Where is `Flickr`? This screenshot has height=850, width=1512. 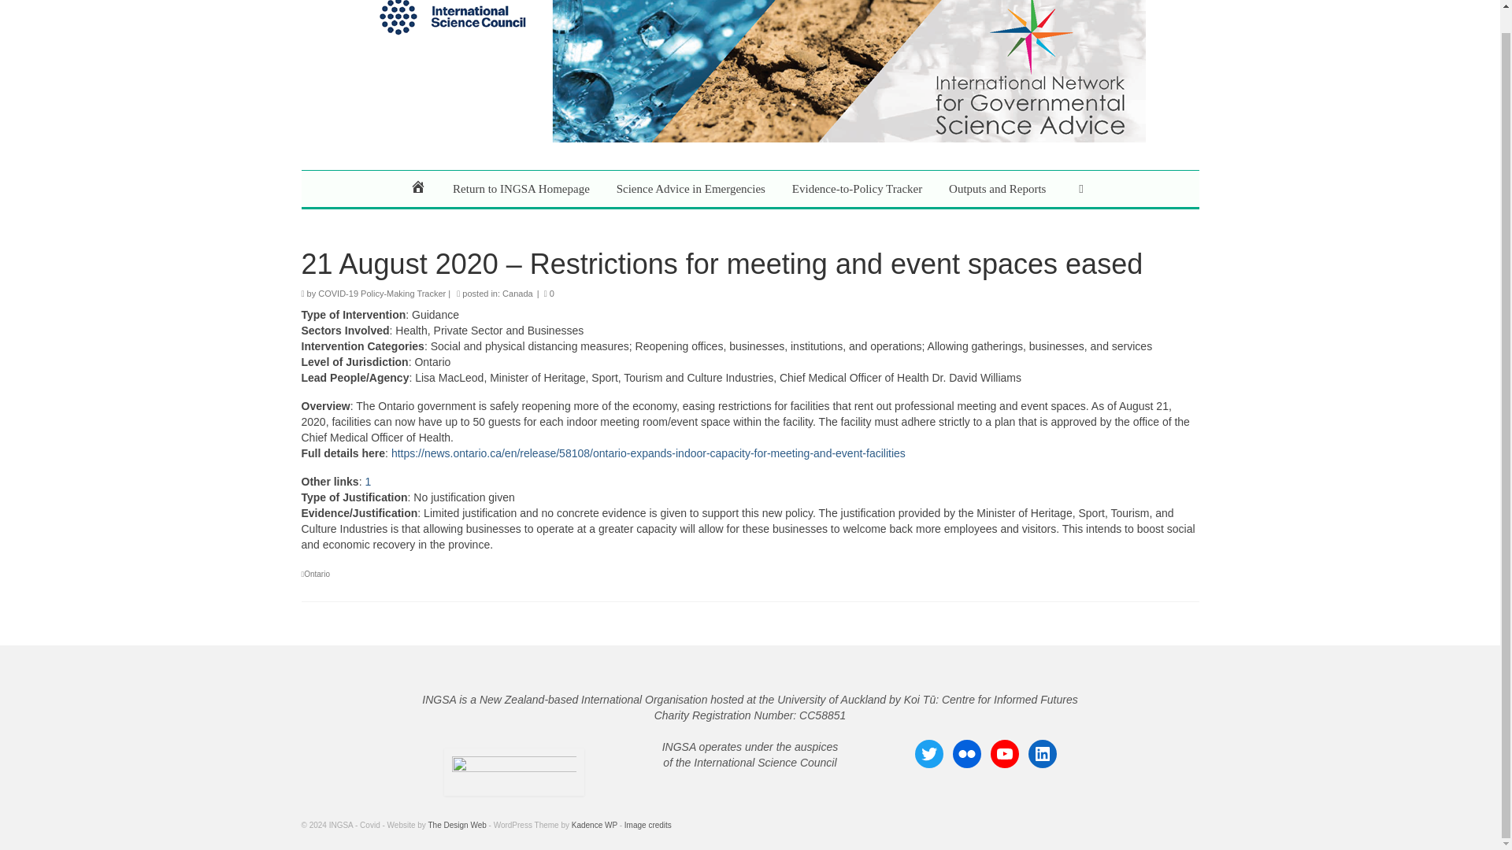
Flickr is located at coordinates (967, 754).